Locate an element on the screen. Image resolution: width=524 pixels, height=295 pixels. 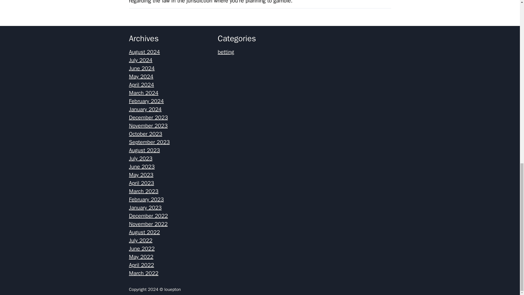
February 2024 is located at coordinates (146, 101).